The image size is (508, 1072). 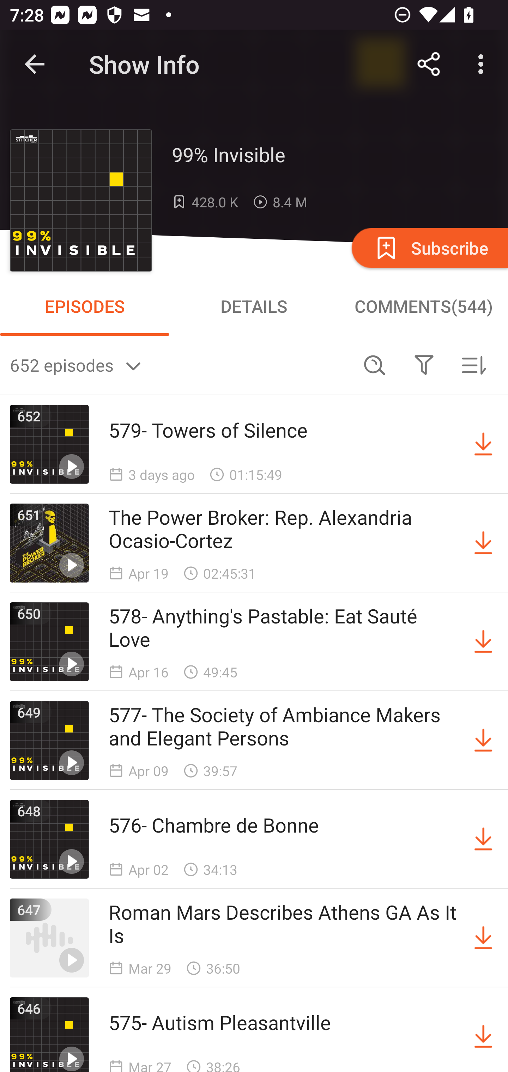 What do you see at coordinates (473, 365) in the screenshot?
I see ` Sorted by newest first` at bounding box center [473, 365].